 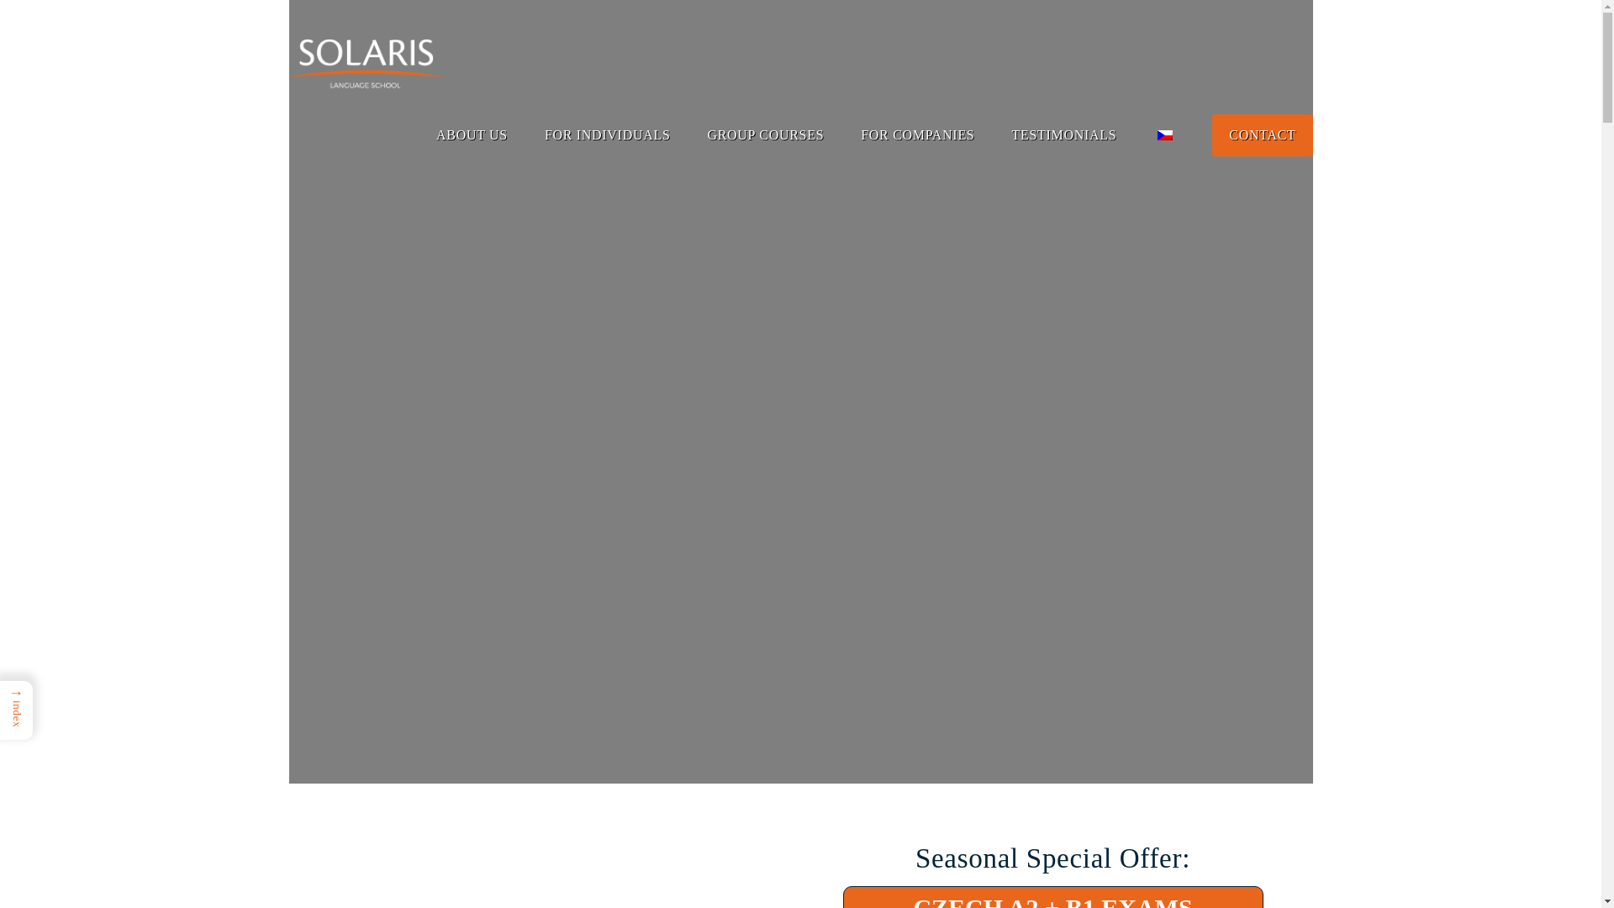 I want to click on ABOUT US, so click(x=472, y=135).